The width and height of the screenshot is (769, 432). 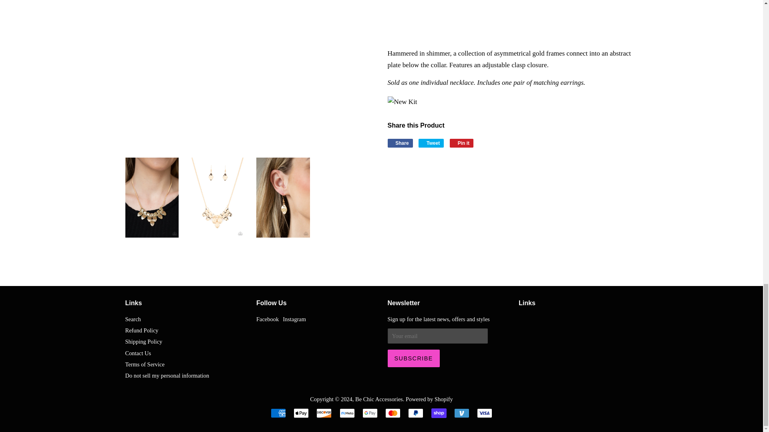 What do you see at coordinates (324, 413) in the screenshot?
I see `Discover` at bounding box center [324, 413].